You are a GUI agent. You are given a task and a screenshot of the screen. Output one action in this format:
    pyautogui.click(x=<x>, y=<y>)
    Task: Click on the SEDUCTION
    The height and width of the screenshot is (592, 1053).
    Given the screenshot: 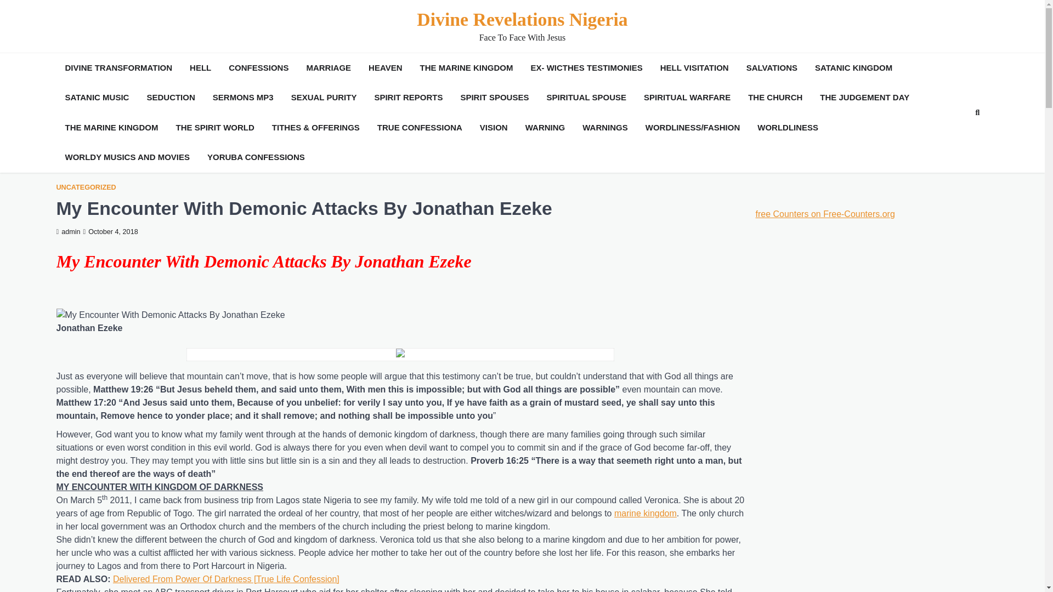 What is the action you would take?
    pyautogui.click(x=170, y=98)
    